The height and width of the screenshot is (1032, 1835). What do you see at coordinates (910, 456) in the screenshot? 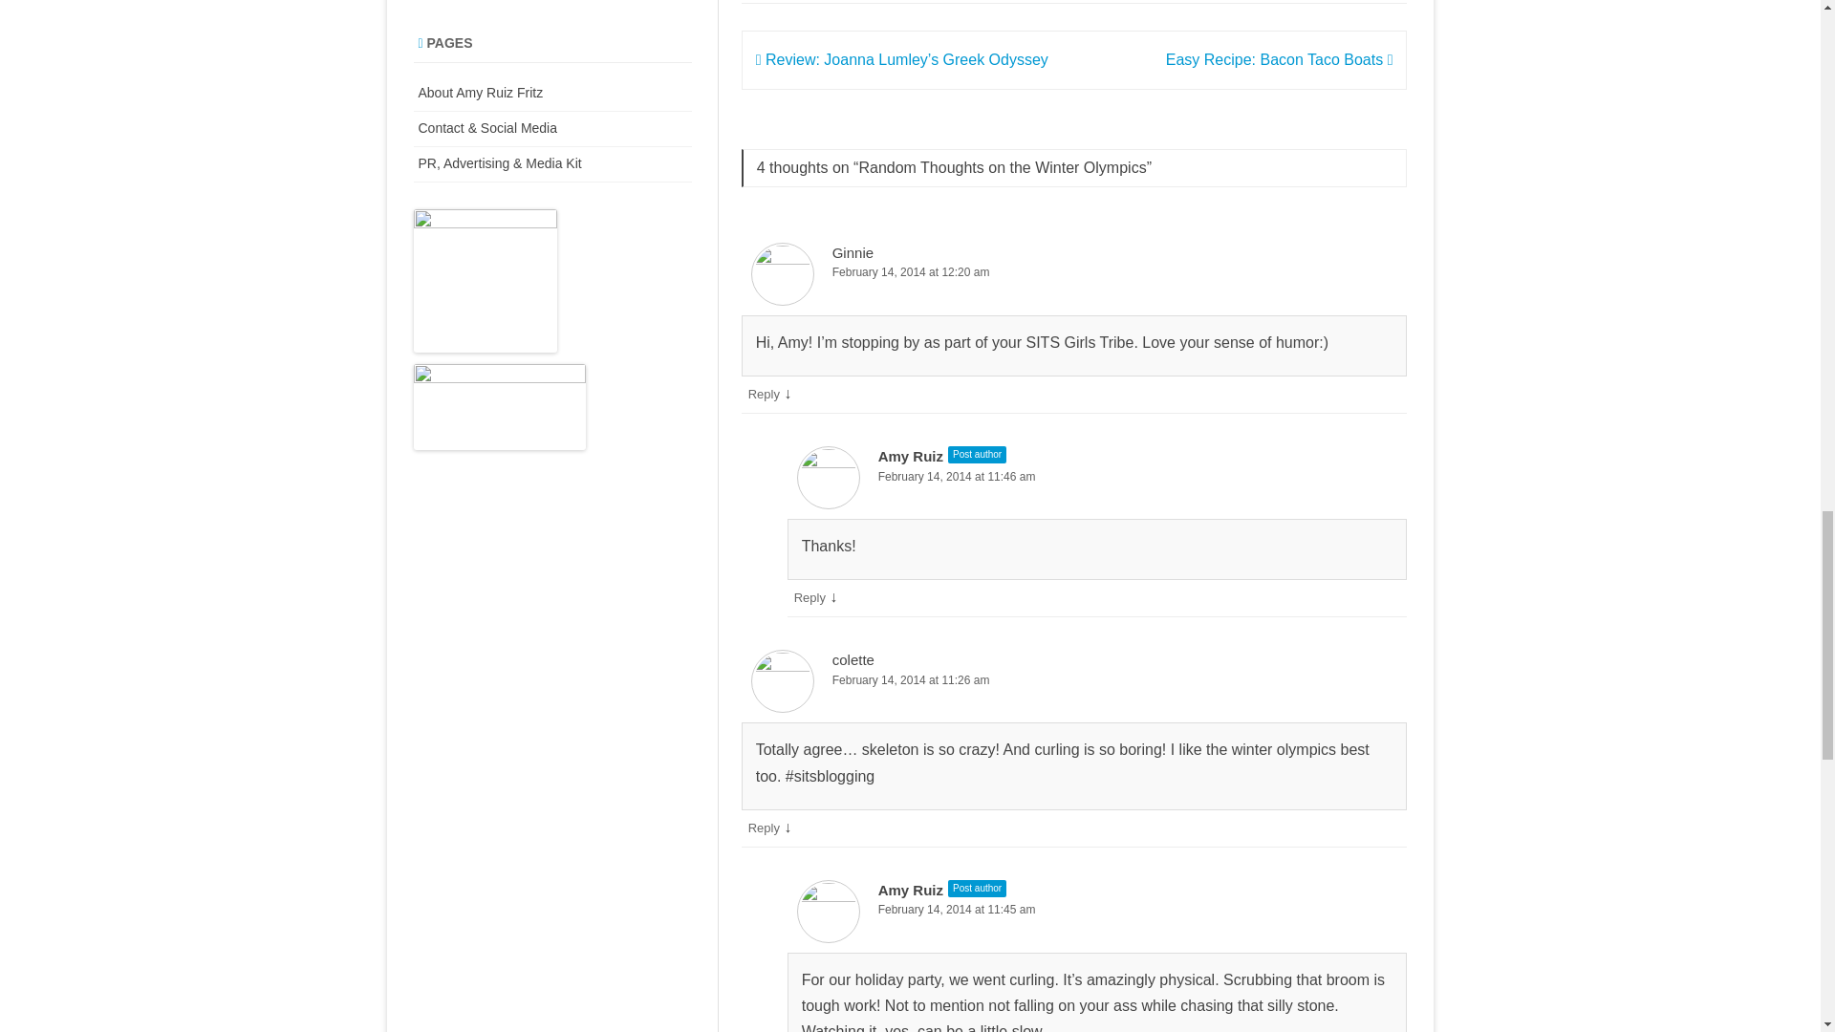
I see `Amy Ruiz` at bounding box center [910, 456].